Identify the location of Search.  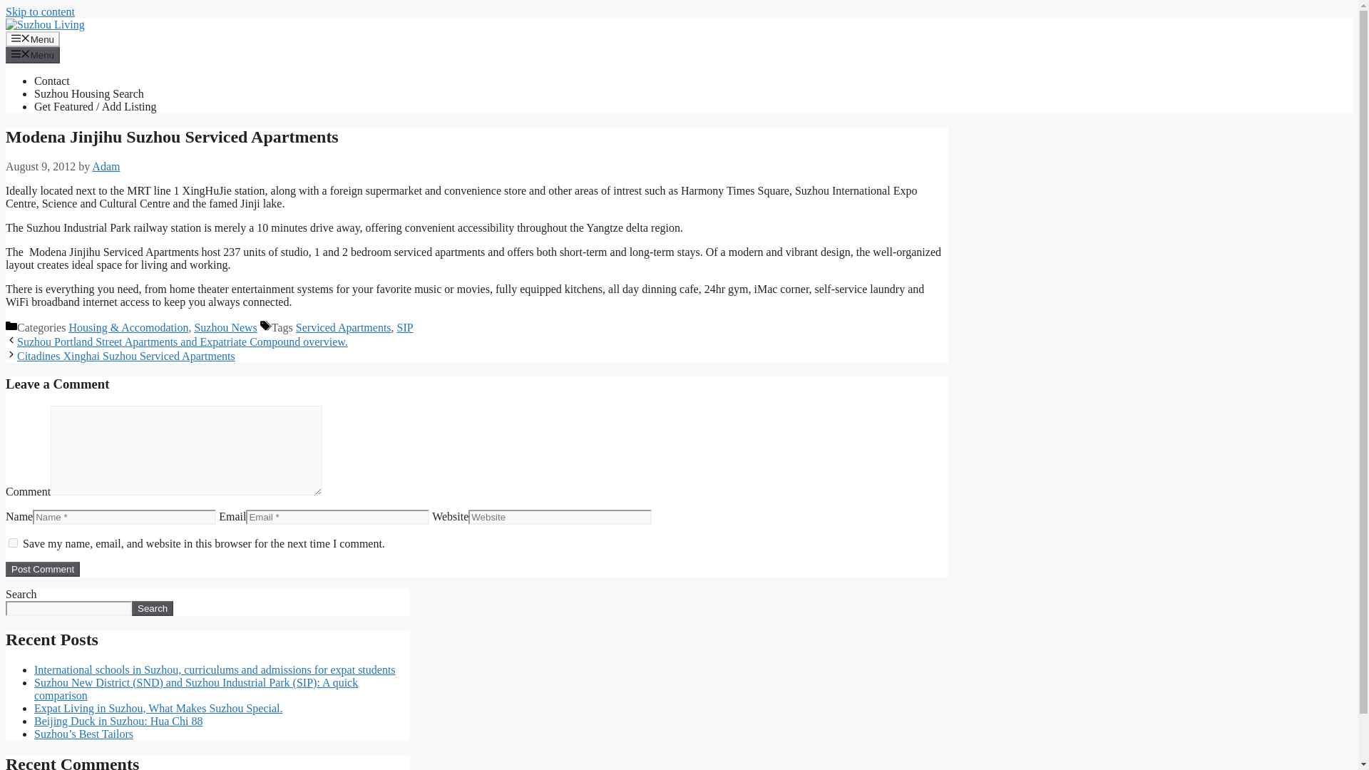
(153, 609).